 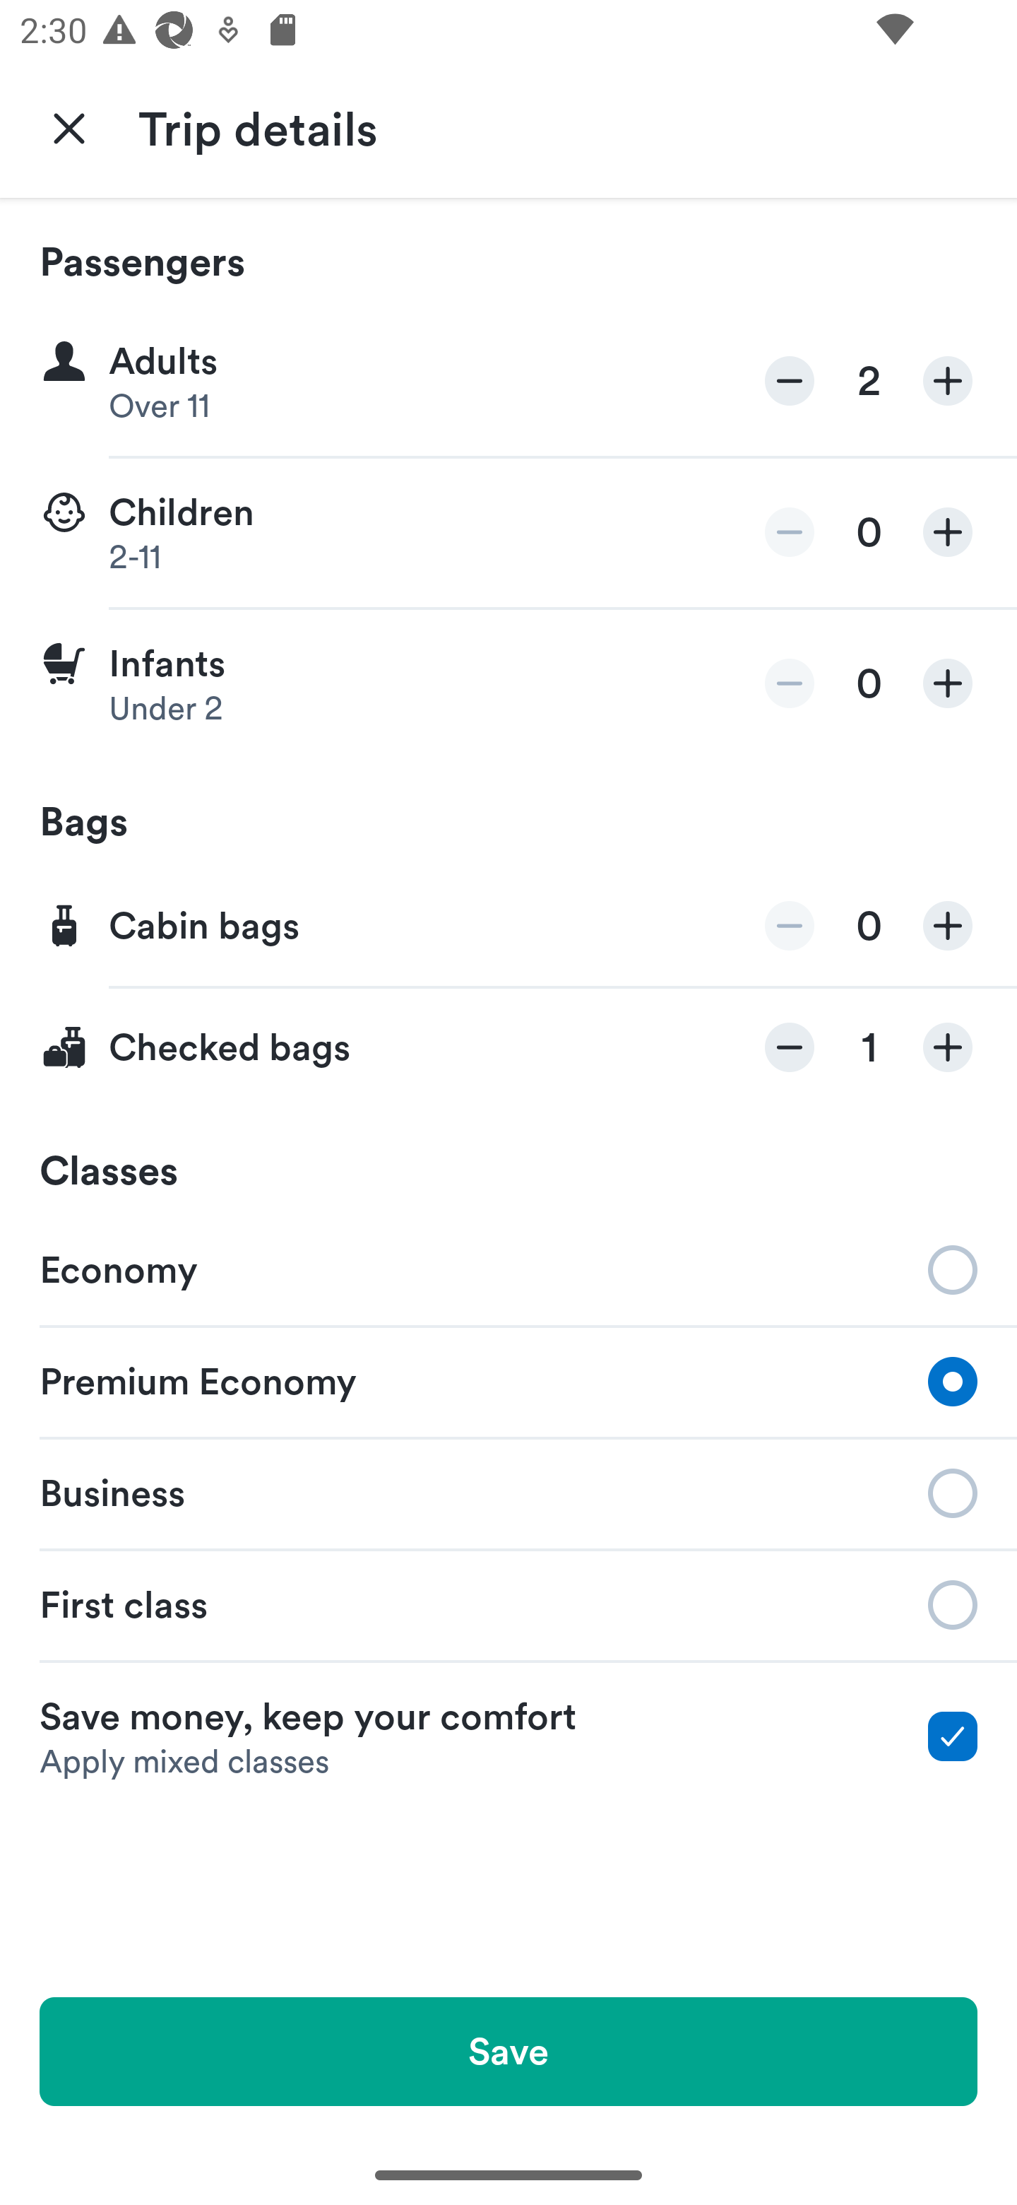 I want to click on Remove 1 Add Checked bags, so click(x=509, y=1047).